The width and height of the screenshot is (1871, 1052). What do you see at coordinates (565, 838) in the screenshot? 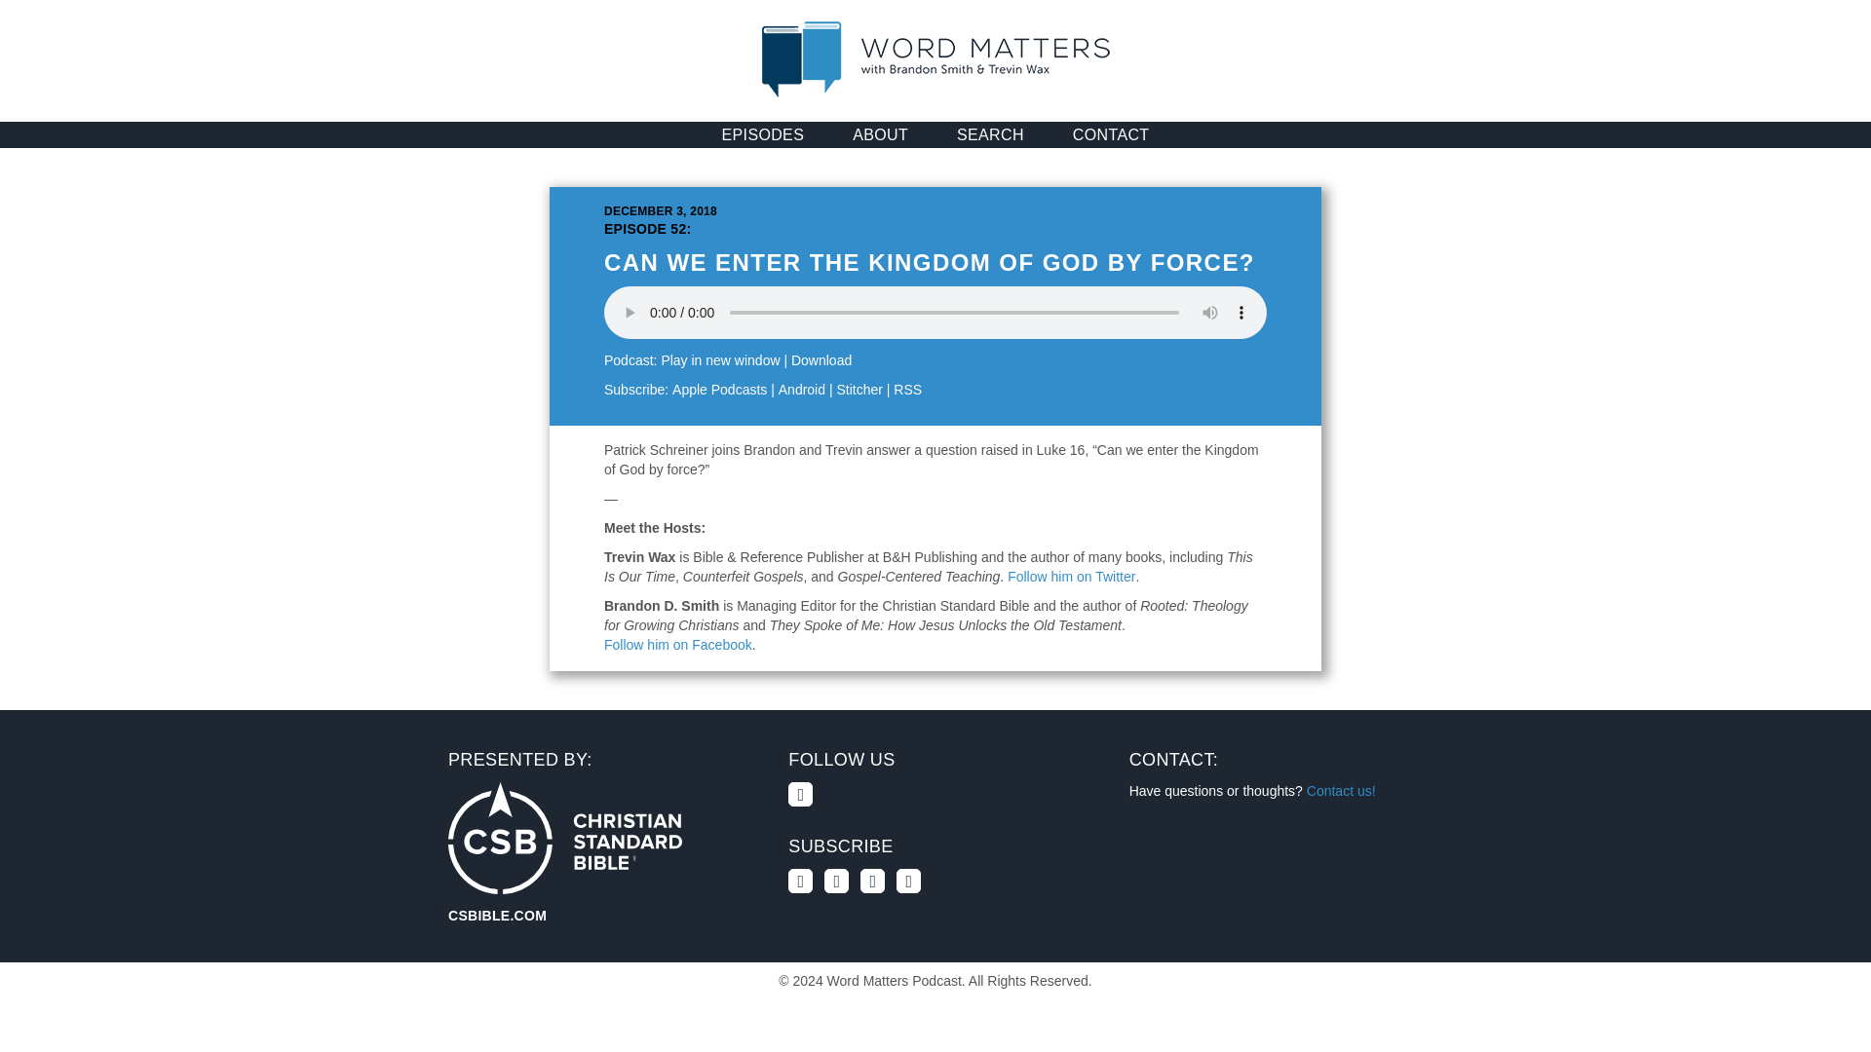
I see `CSBIBLE.COM` at bounding box center [565, 838].